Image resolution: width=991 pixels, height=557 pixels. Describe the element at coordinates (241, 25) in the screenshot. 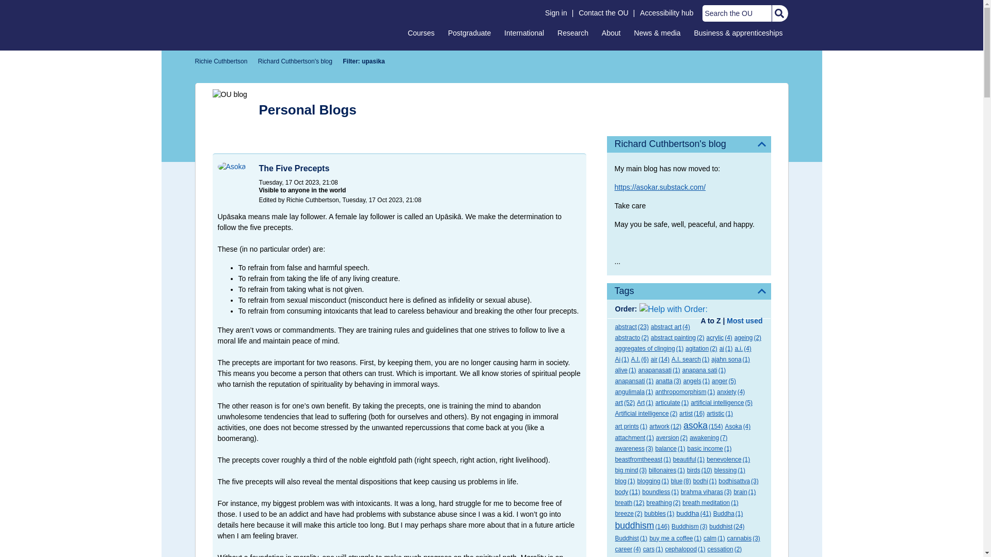

I see `The Open University` at that location.